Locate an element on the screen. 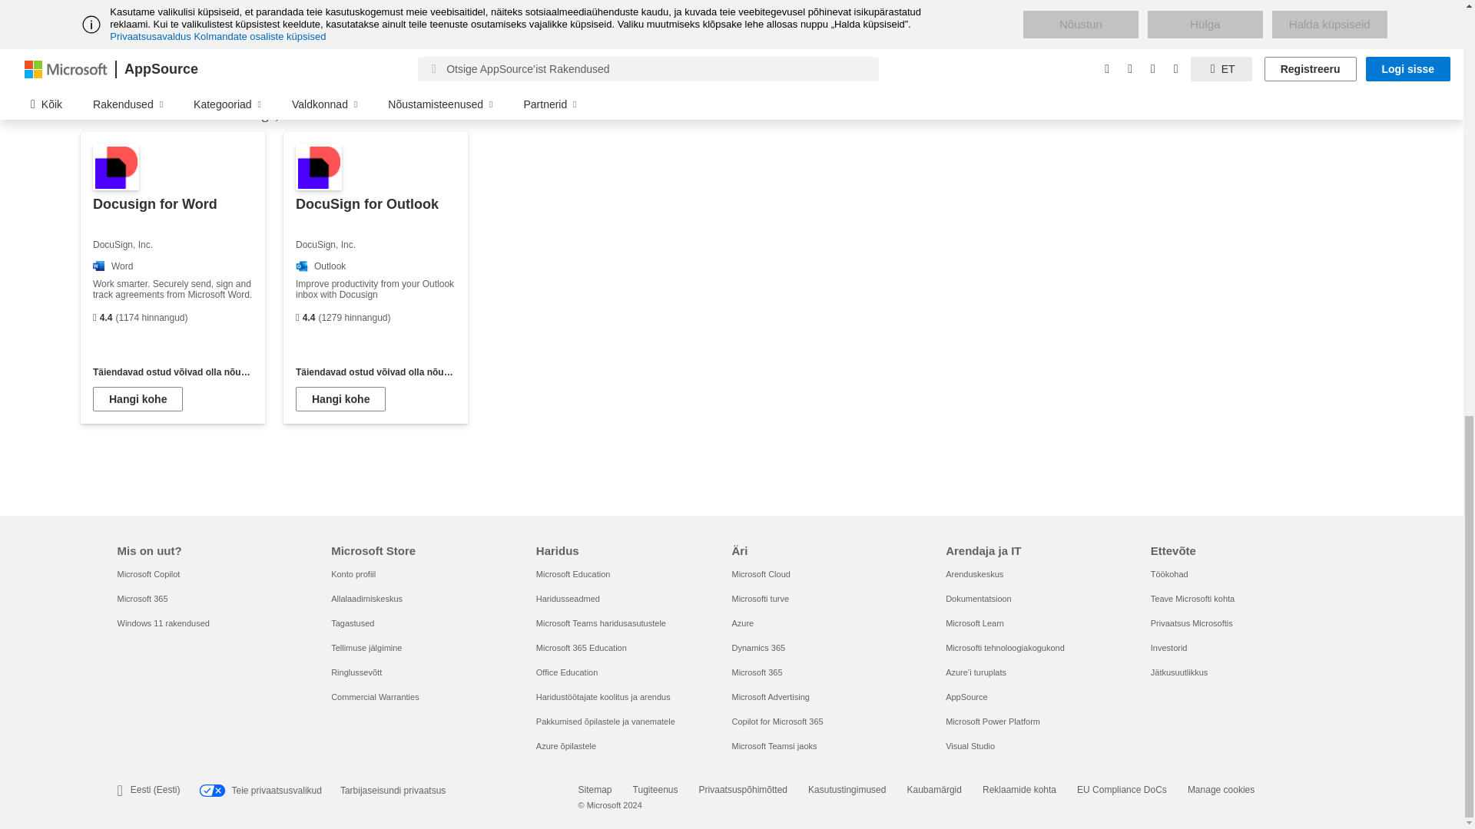  DocuSign for Outlook is located at coordinates (375, 277).